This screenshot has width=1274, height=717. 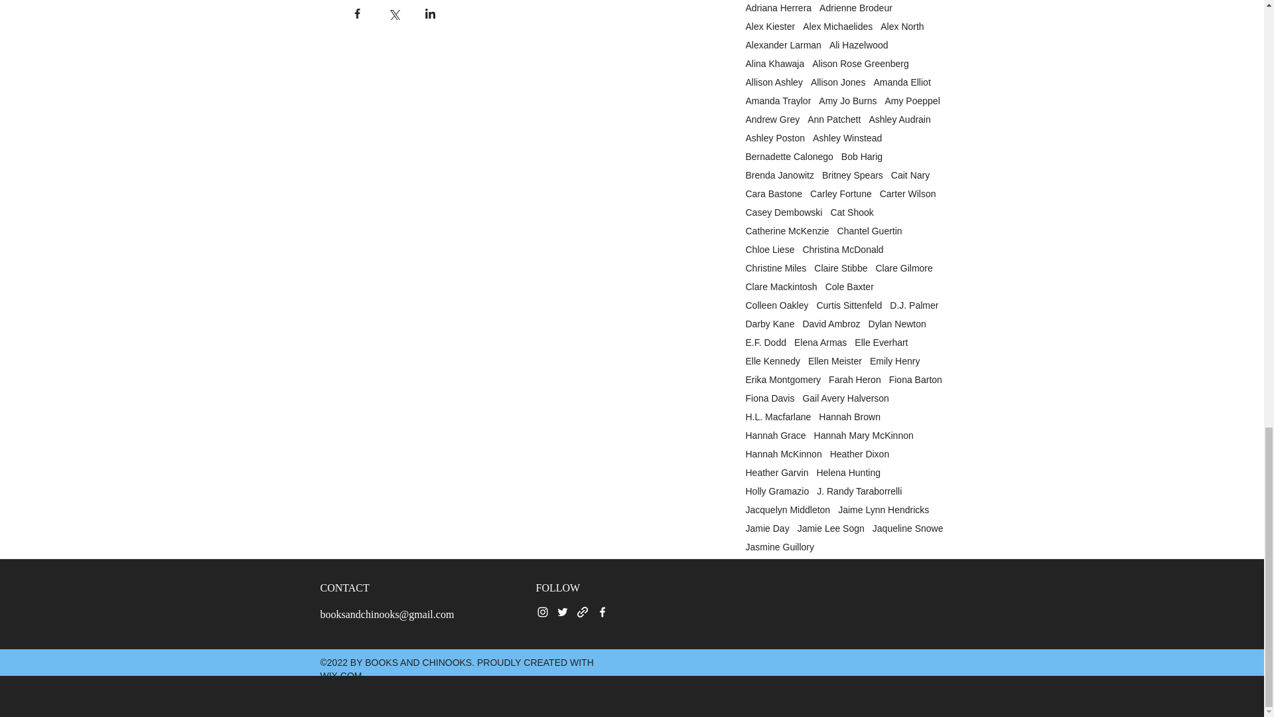 What do you see at coordinates (779, 8) in the screenshot?
I see `Adriana Herrera` at bounding box center [779, 8].